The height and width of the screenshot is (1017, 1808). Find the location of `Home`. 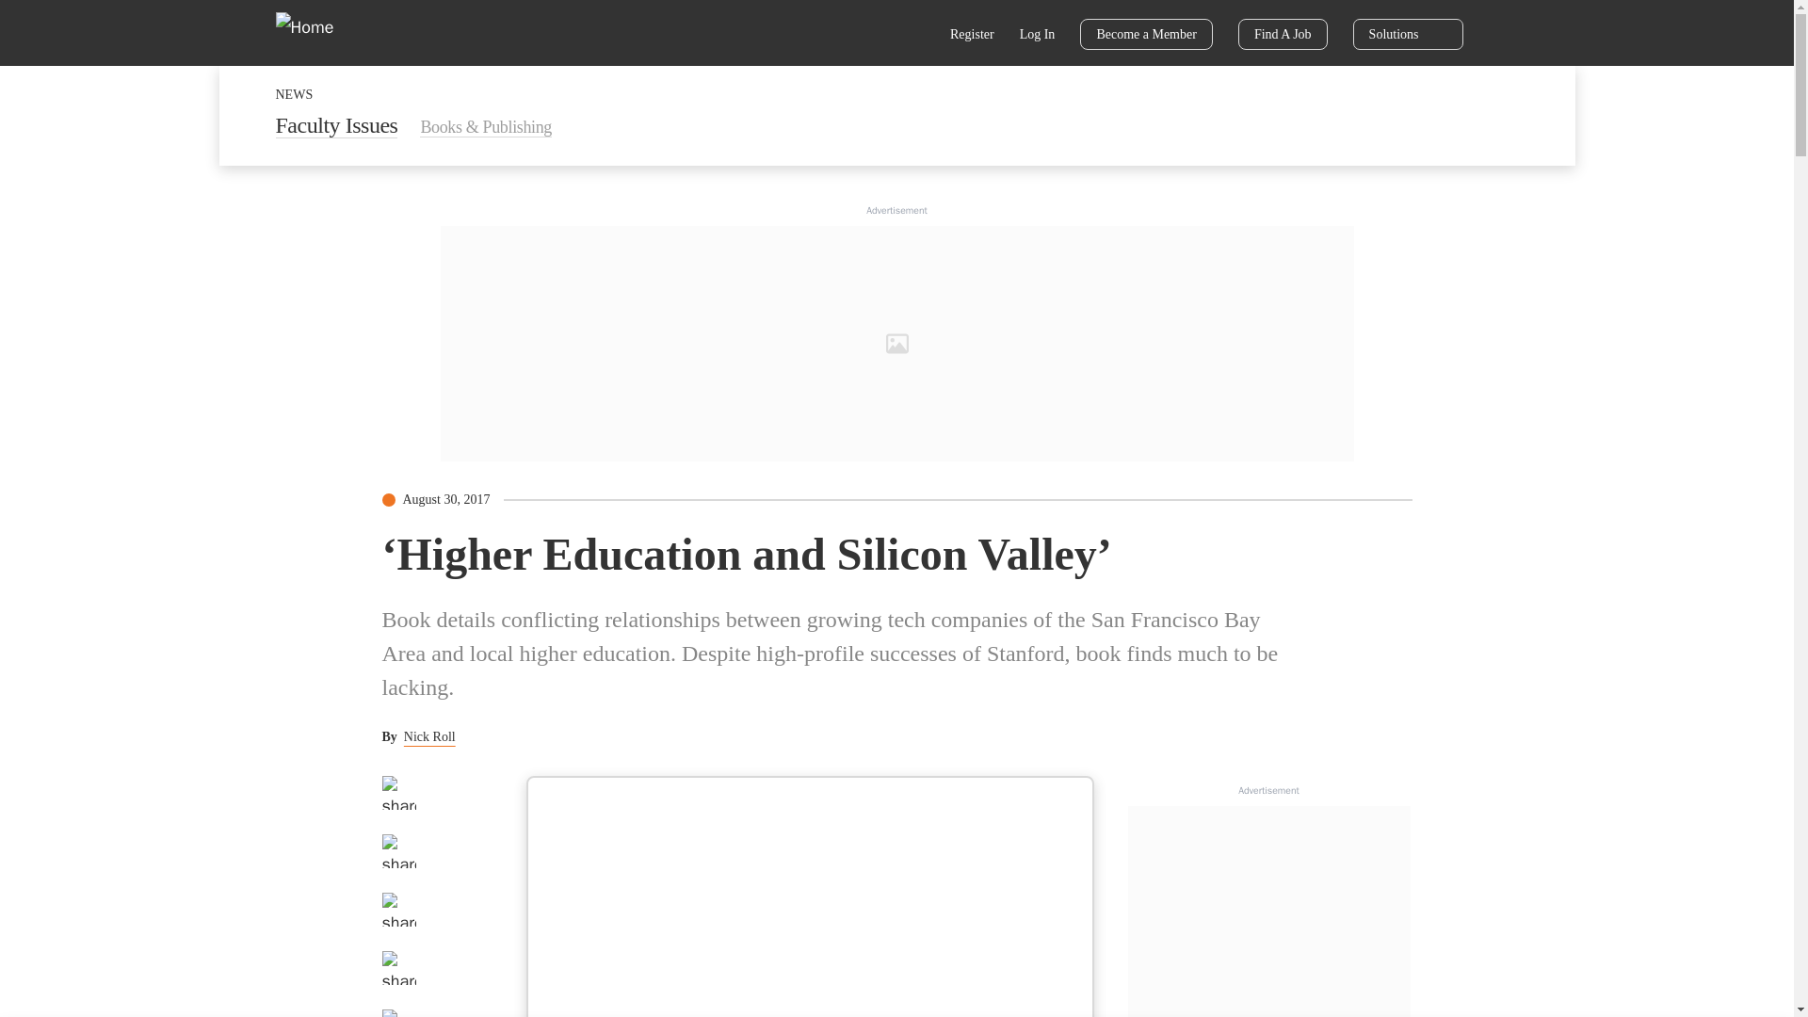

Home is located at coordinates (316, 32).